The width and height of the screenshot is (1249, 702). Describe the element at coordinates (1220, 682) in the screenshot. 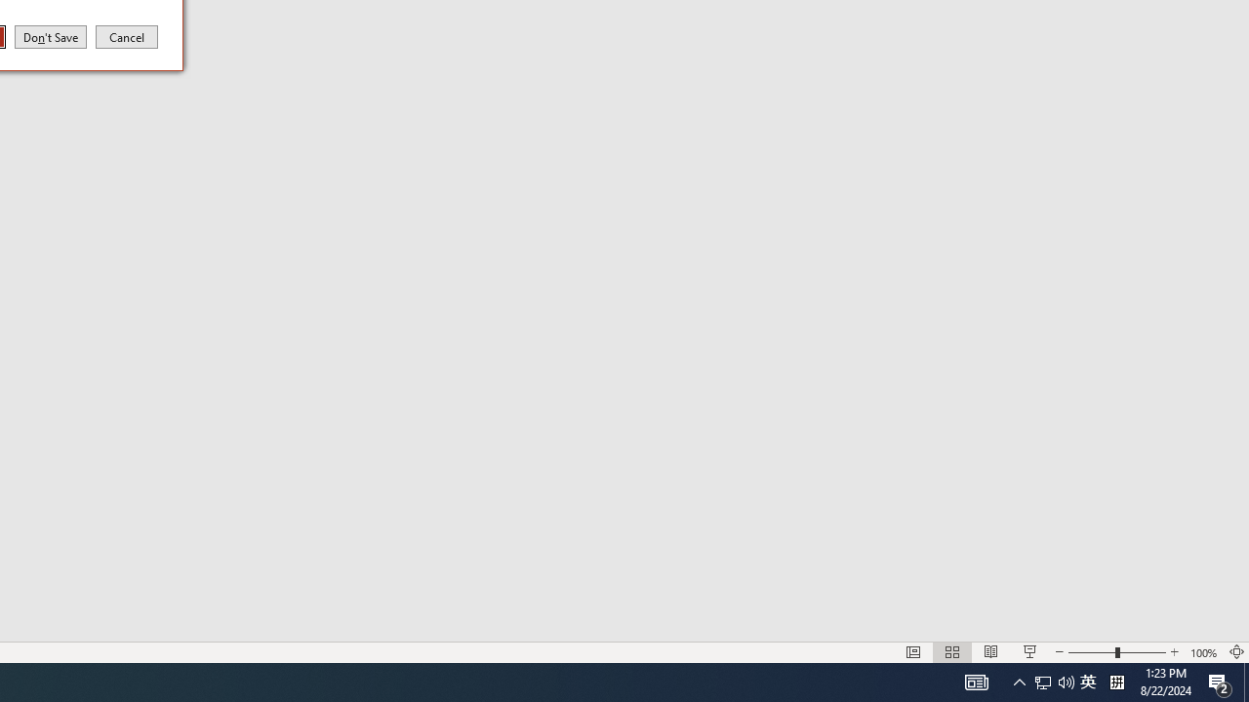

I see `Action Center, 2 new notifications` at that location.